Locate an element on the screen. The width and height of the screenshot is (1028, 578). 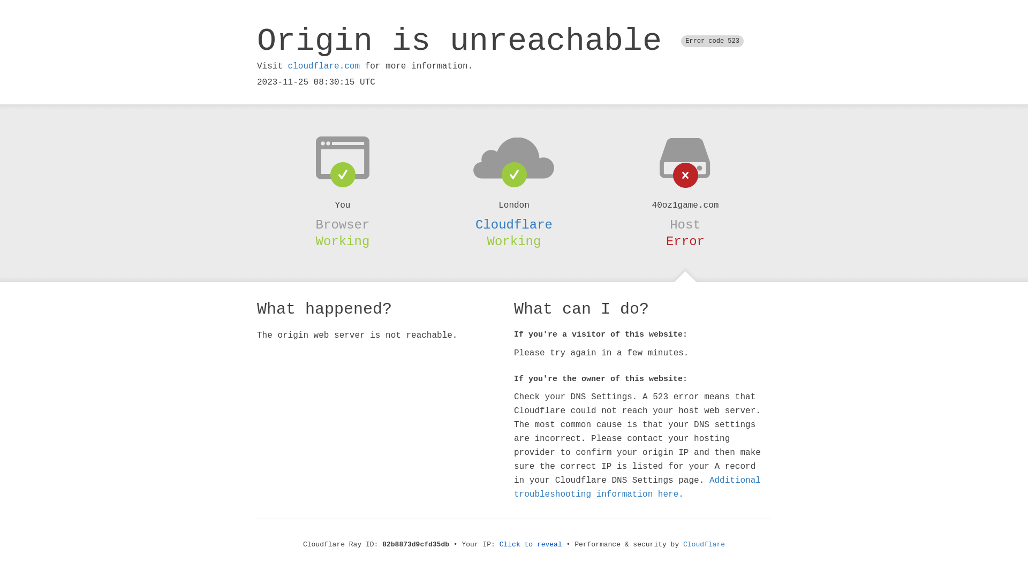
cloudflare.com is located at coordinates (324, 66).